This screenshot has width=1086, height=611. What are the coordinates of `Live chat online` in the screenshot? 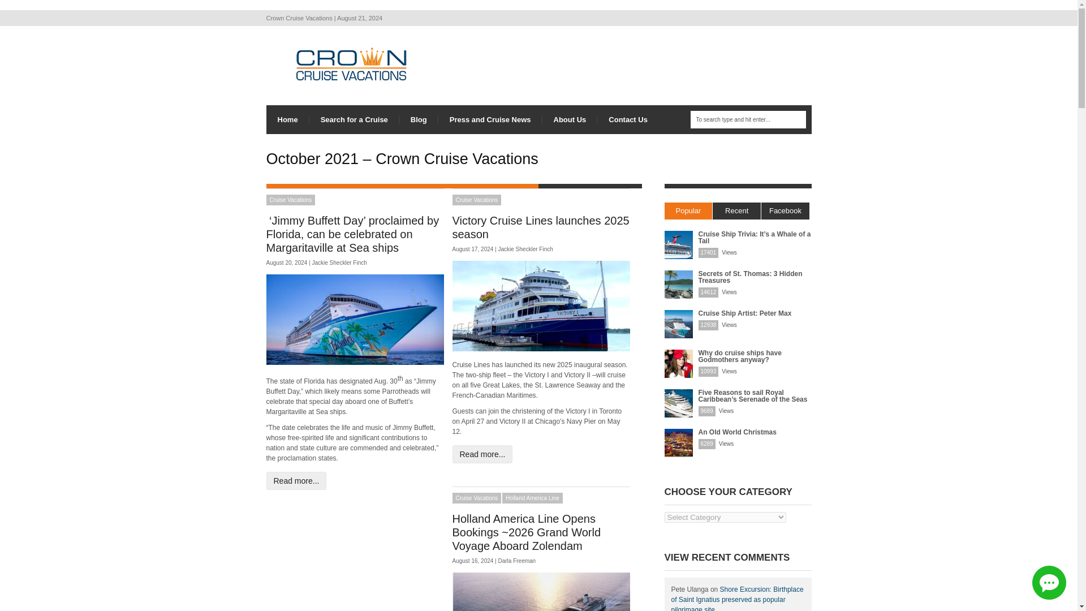 It's located at (1049, 583).